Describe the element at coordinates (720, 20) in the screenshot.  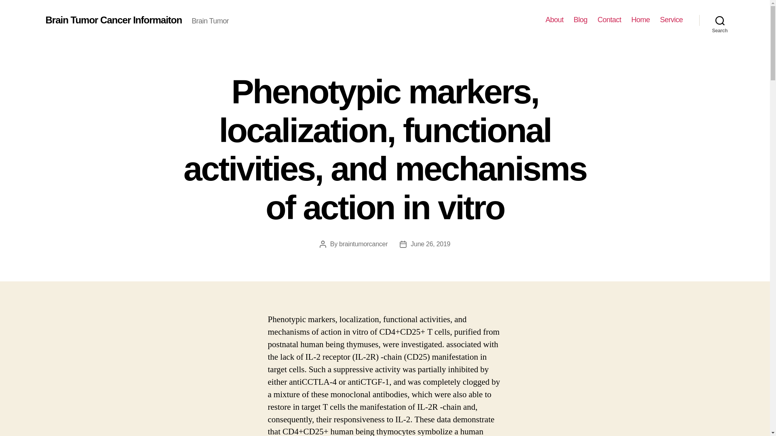
I see `Search` at that location.